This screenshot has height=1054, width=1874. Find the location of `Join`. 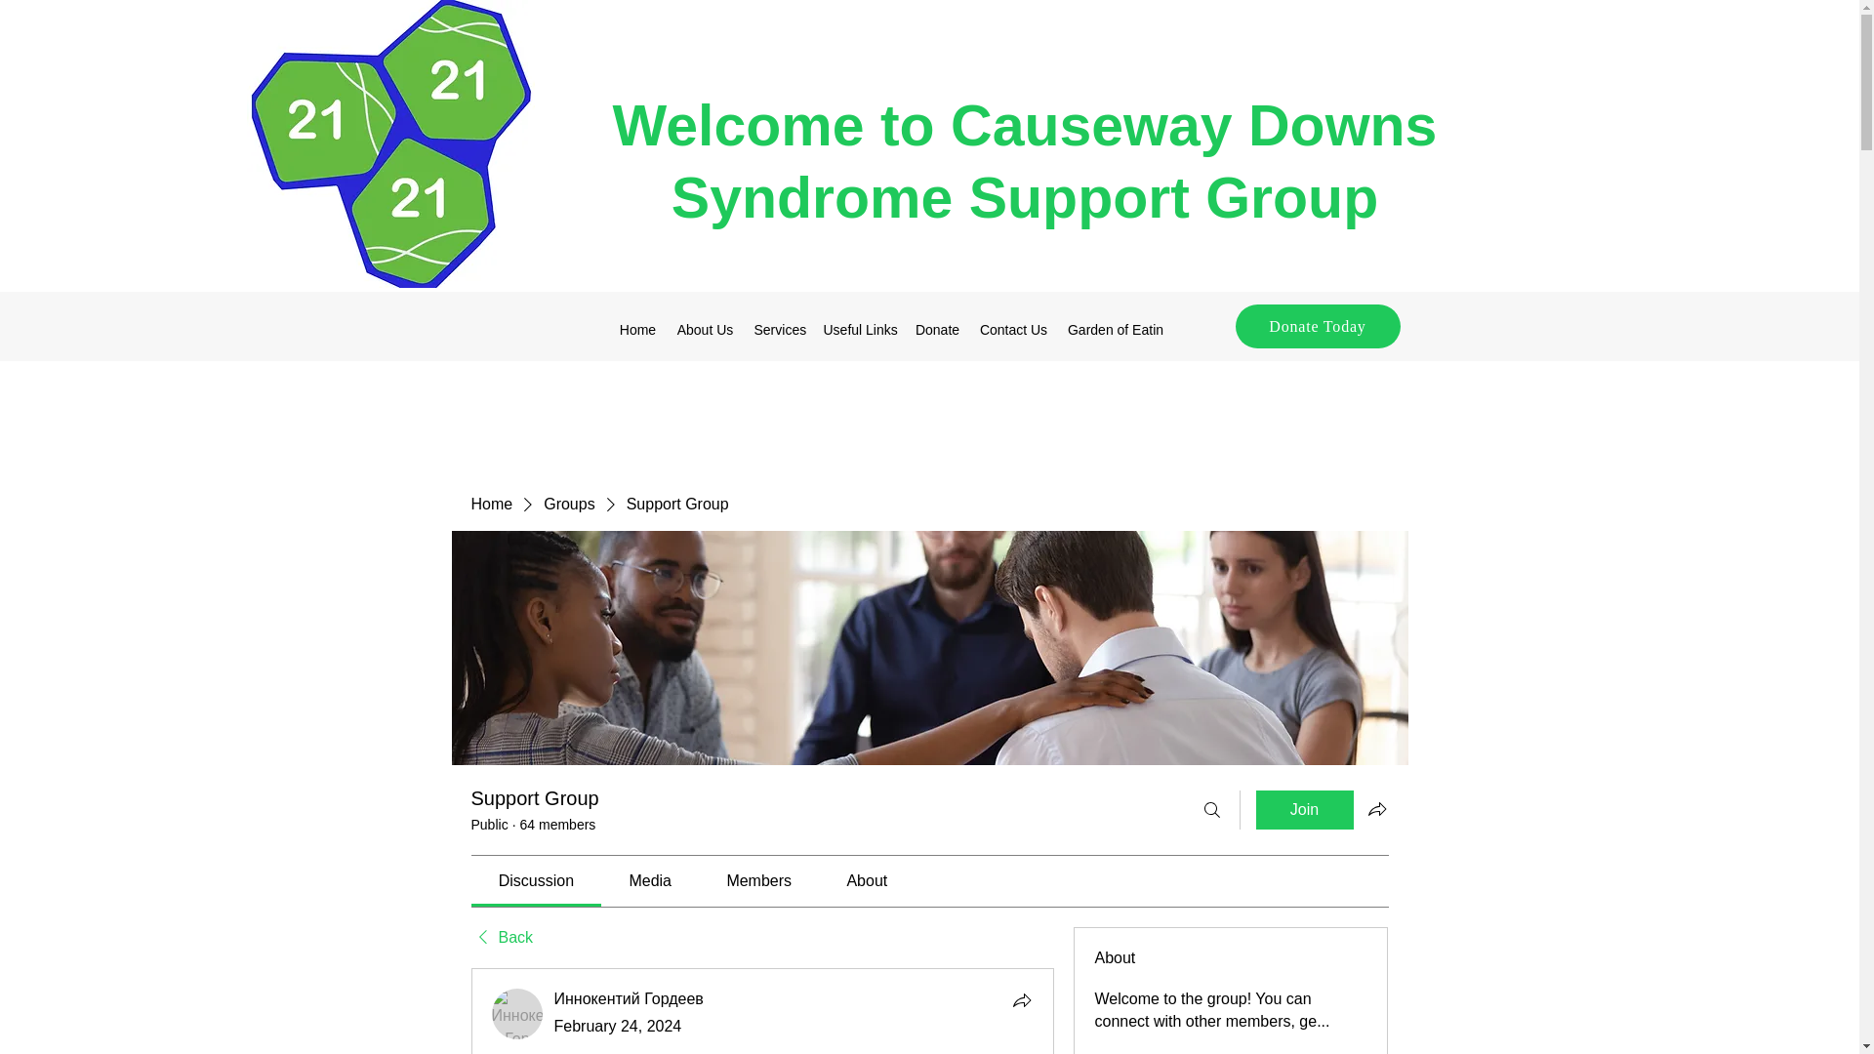

Join is located at coordinates (1304, 810).